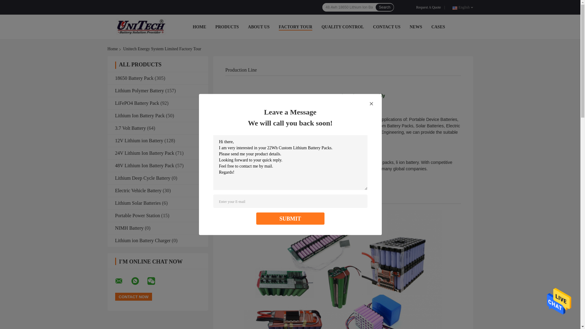  Describe the element at coordinates (155, 281) in the screenshot. I see `Unitech Energy System Limited wechat` at that location.